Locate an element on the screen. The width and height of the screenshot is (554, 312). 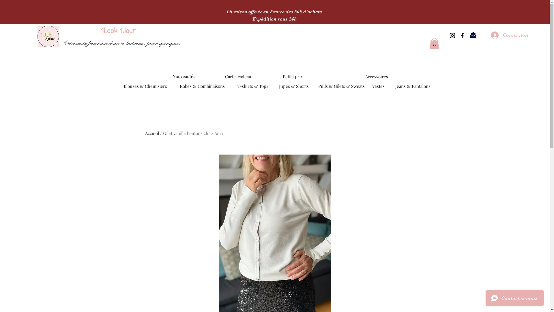
0 is located at coordinates (435, 43).